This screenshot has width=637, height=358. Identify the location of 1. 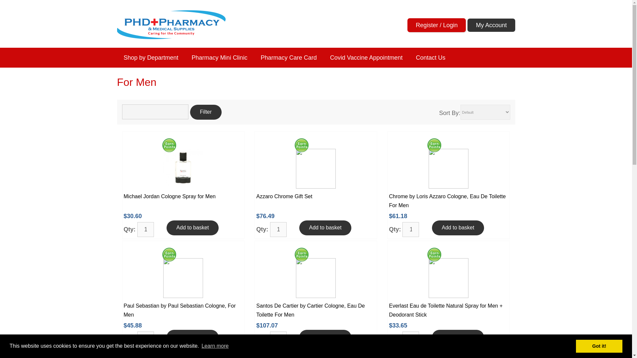
(278, 229).